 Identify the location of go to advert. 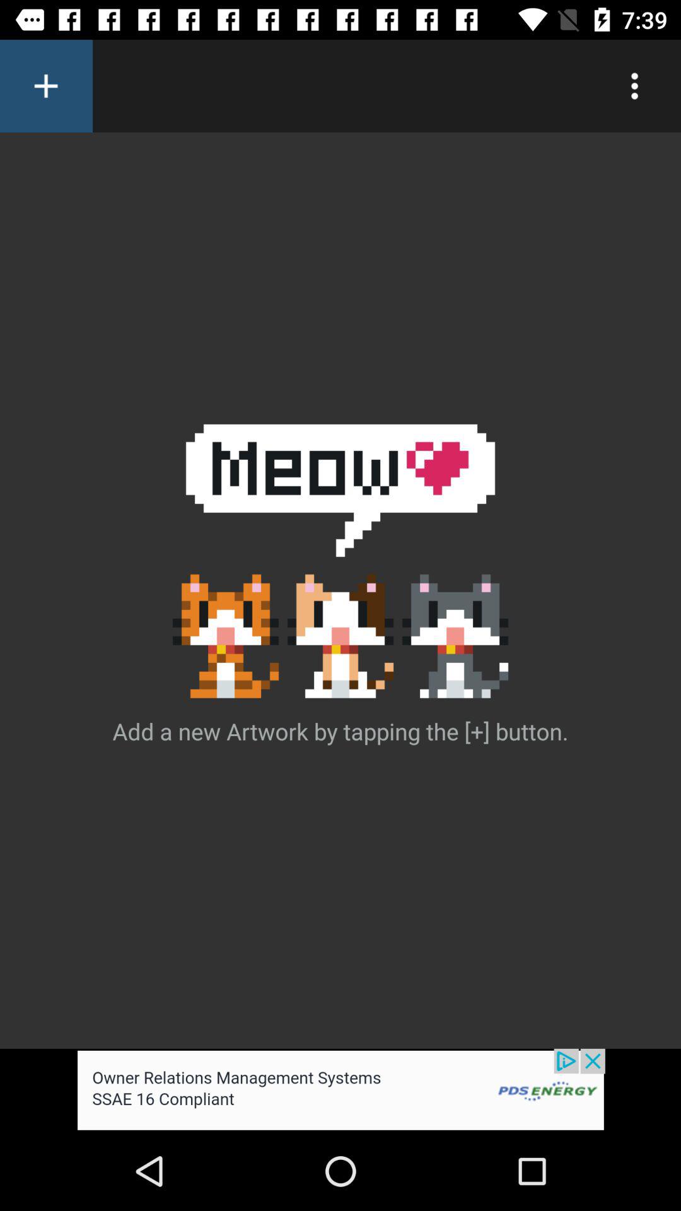
(340, 1090).